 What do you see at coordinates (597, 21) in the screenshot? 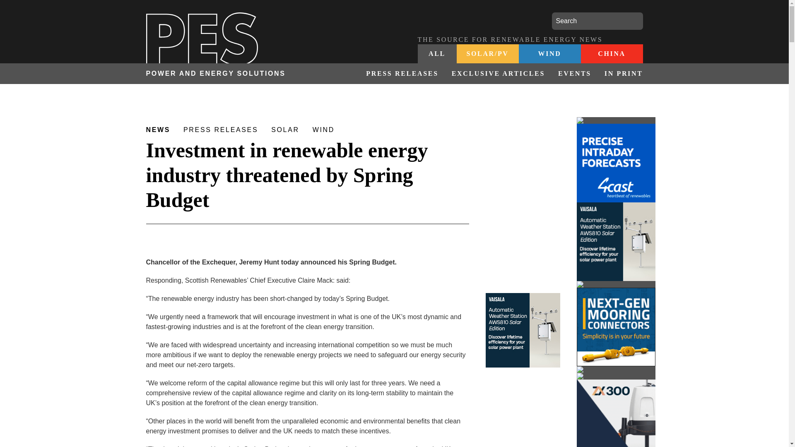
I see `Search for:` at bounding box center [597, 21].